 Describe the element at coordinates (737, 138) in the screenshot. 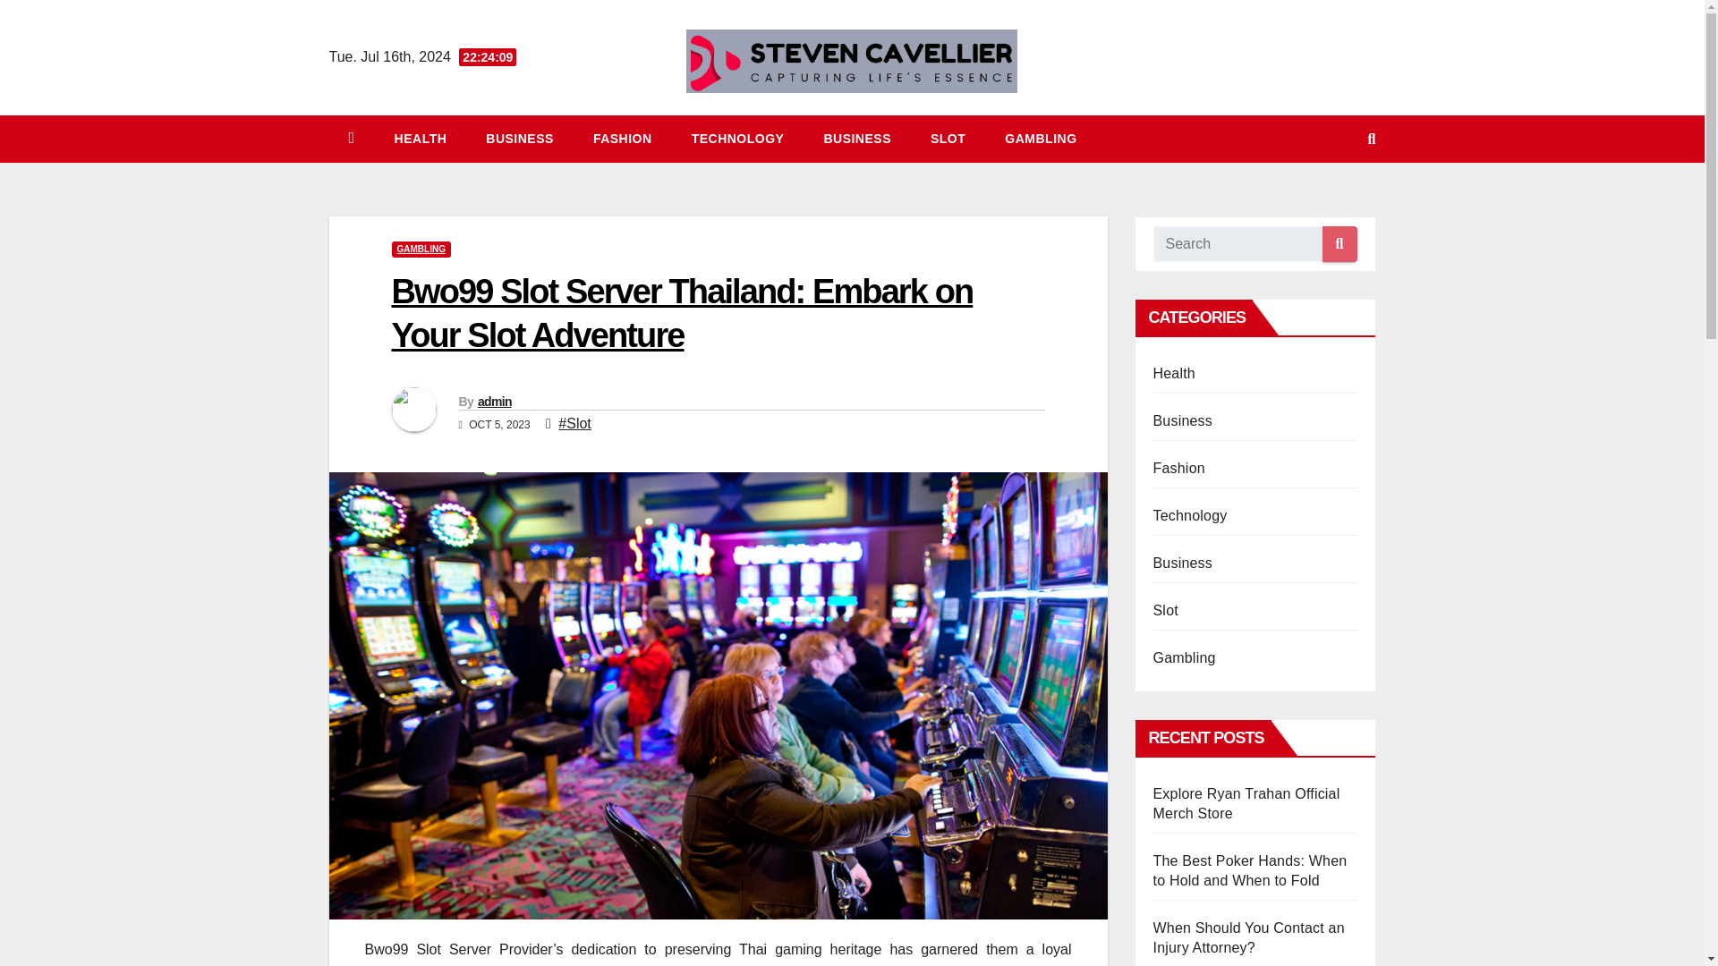

I see `TECHNOLOGY` at that location.